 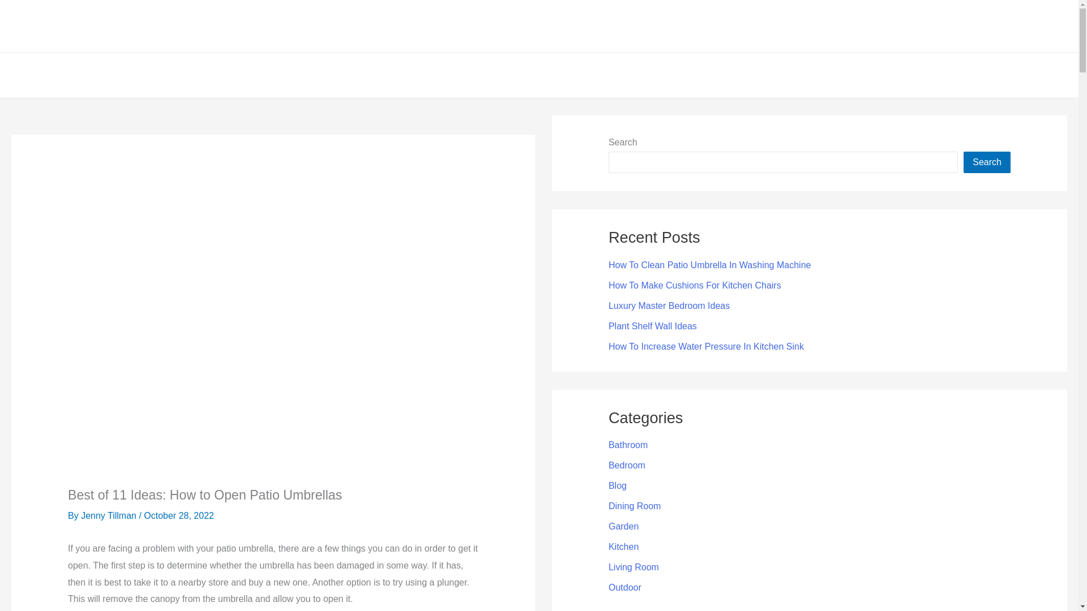 I want to click on Outdoor, so click(x=642, y=75).